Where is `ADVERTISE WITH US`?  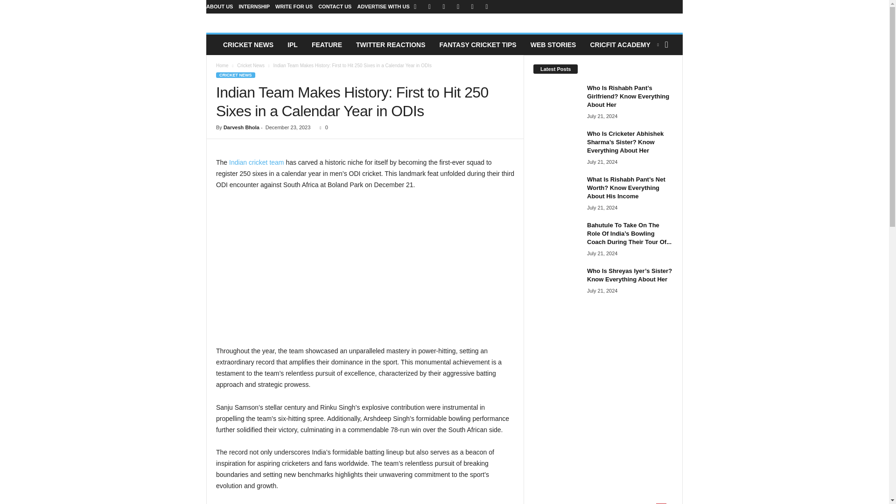 ADVERTISE WITH US is located at coordinates (383, 7).